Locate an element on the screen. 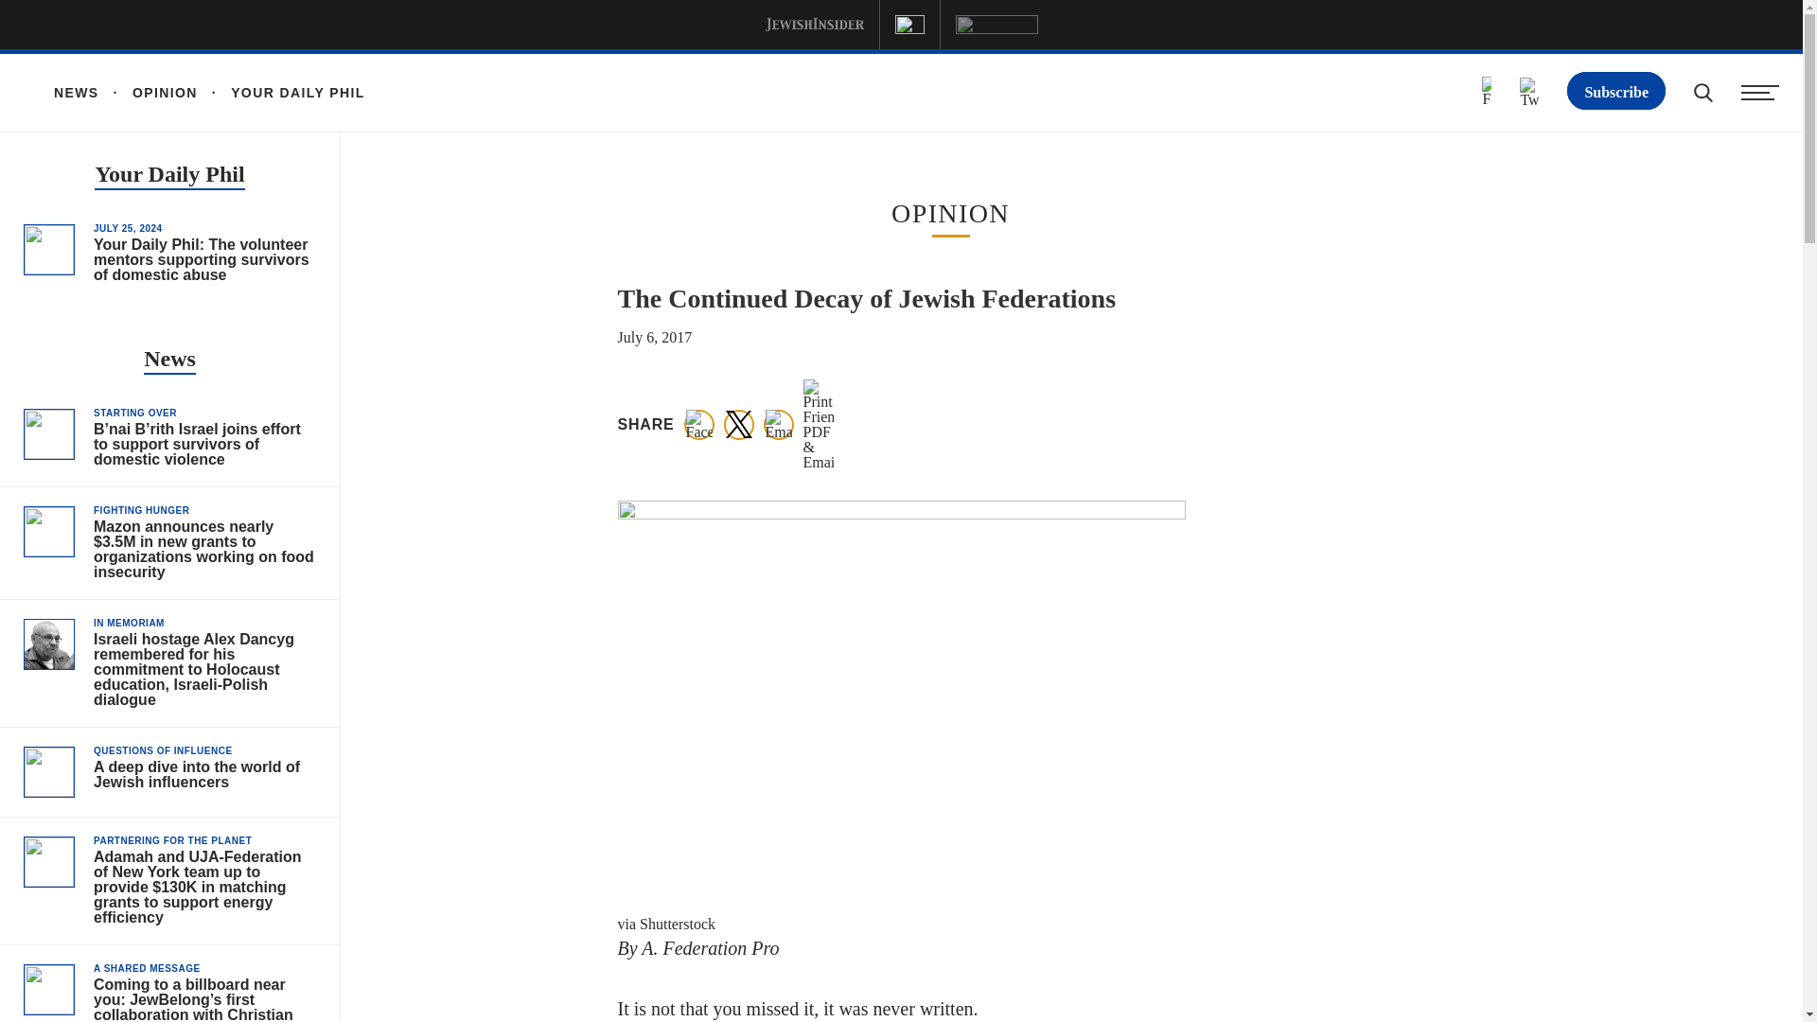 The image size is (1817, 1022). OPINION is located at coordinates (149, 92).